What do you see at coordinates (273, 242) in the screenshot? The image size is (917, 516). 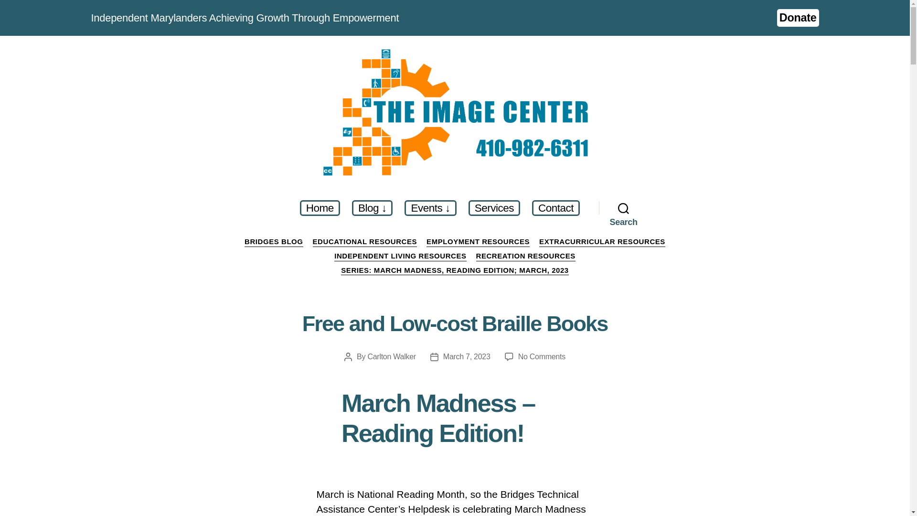 I see `BRIDGES BLOG` at bounding box center [273, 242].